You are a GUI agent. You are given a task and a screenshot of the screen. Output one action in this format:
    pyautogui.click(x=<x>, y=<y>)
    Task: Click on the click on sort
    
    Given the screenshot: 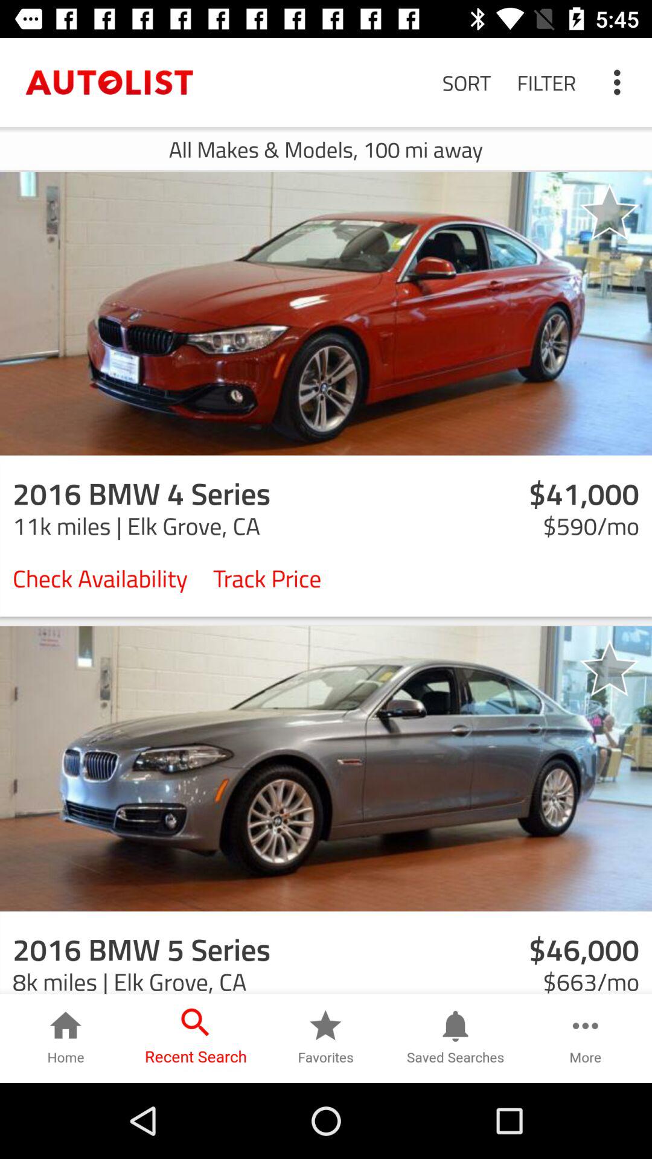 What is the action you would take?
    pyautogui.click(x=466, y=82)
    